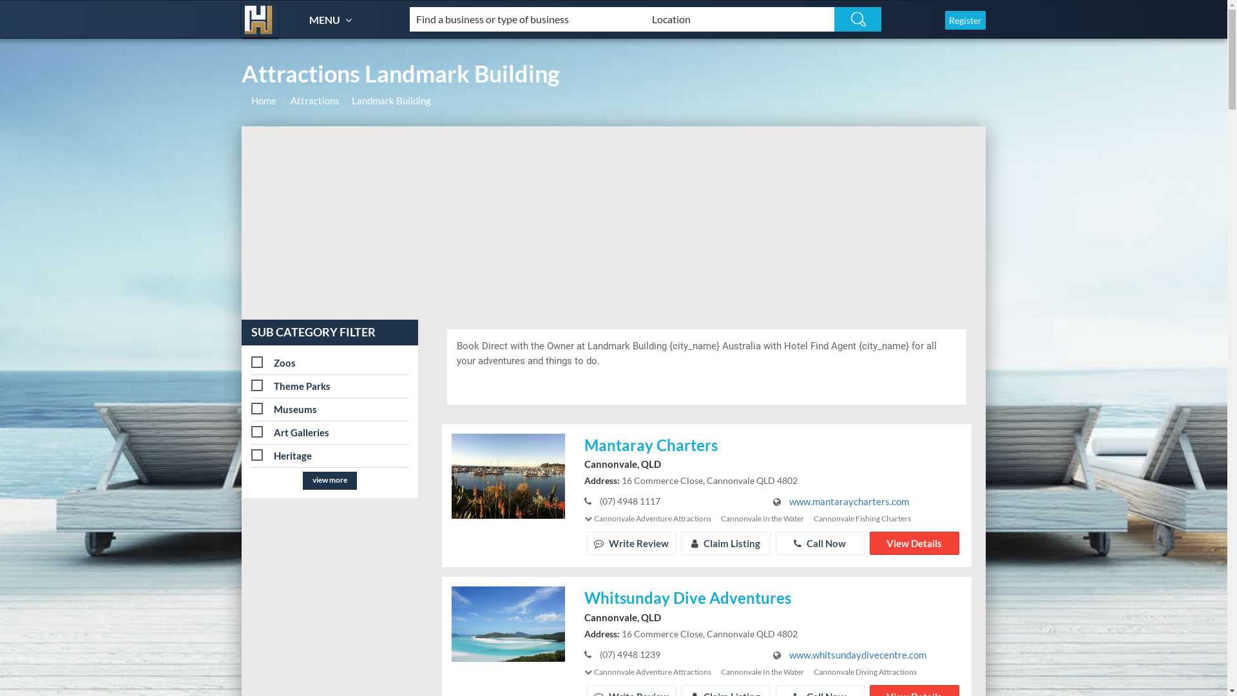  What do you see at coordinates (773, 599) in the screenshot?
I see `Whitsunday Dive Adventures` at bounding box center [773, 599].